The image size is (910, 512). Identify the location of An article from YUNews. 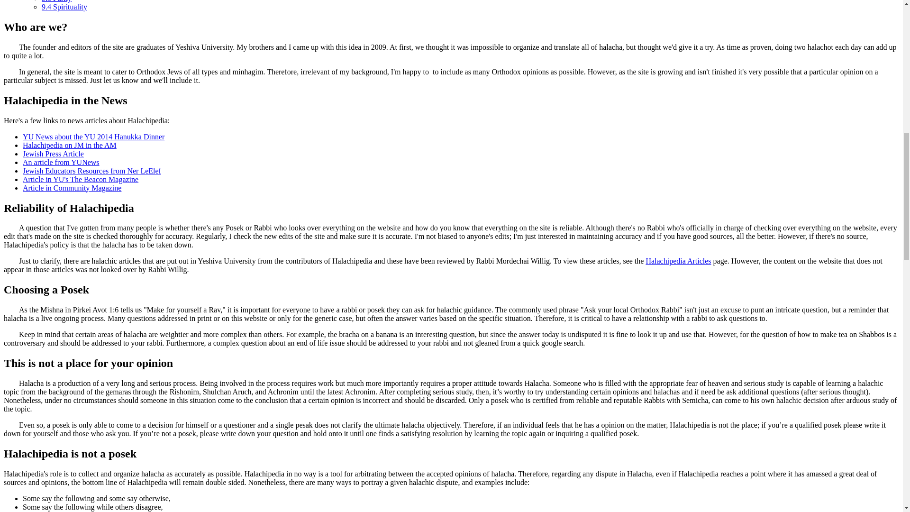
(61, 162).